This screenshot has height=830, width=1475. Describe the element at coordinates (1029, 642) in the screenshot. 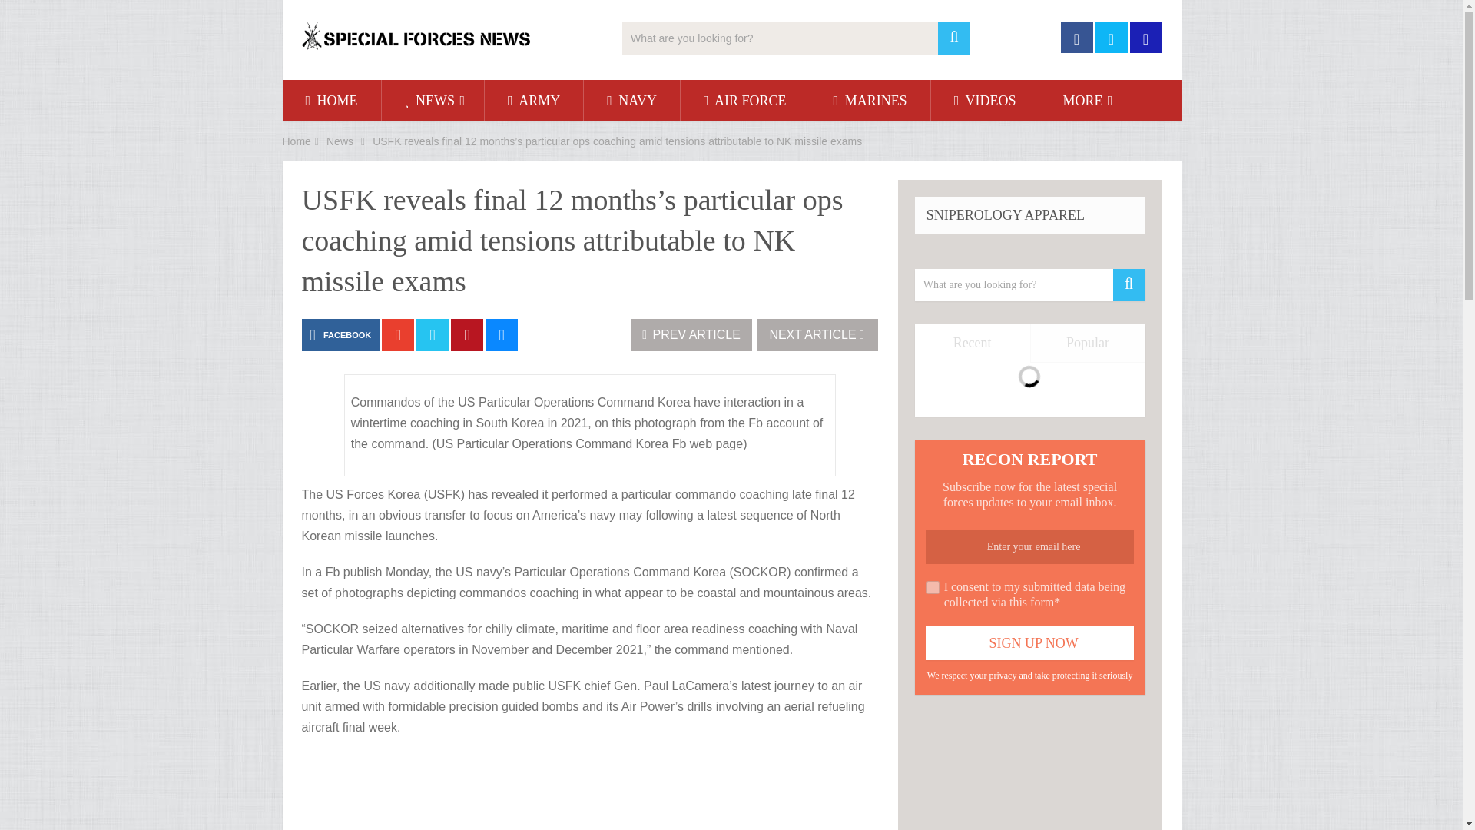

I see `Sign Up Now` at that location.